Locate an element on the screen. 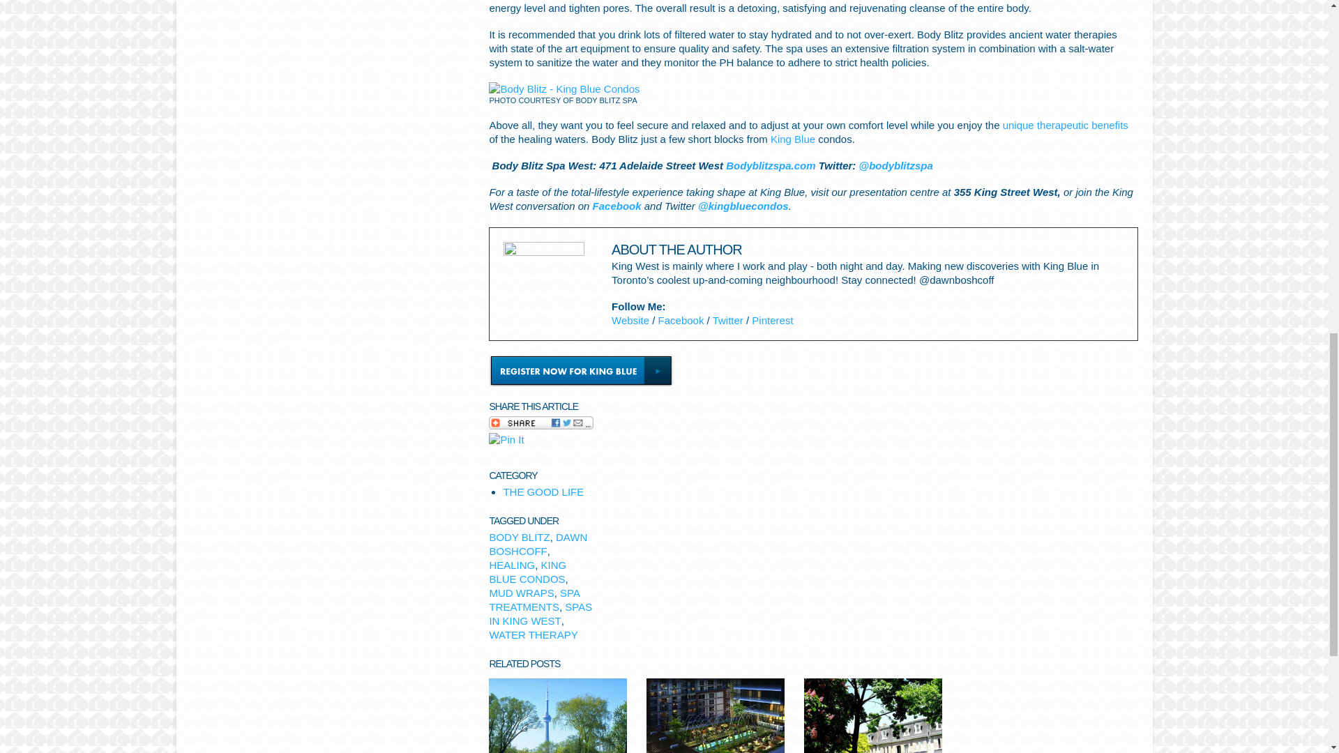 This screenshot has width=1339, height=753. Register for King Blue Condominiums is located at coordinates (580, 370).